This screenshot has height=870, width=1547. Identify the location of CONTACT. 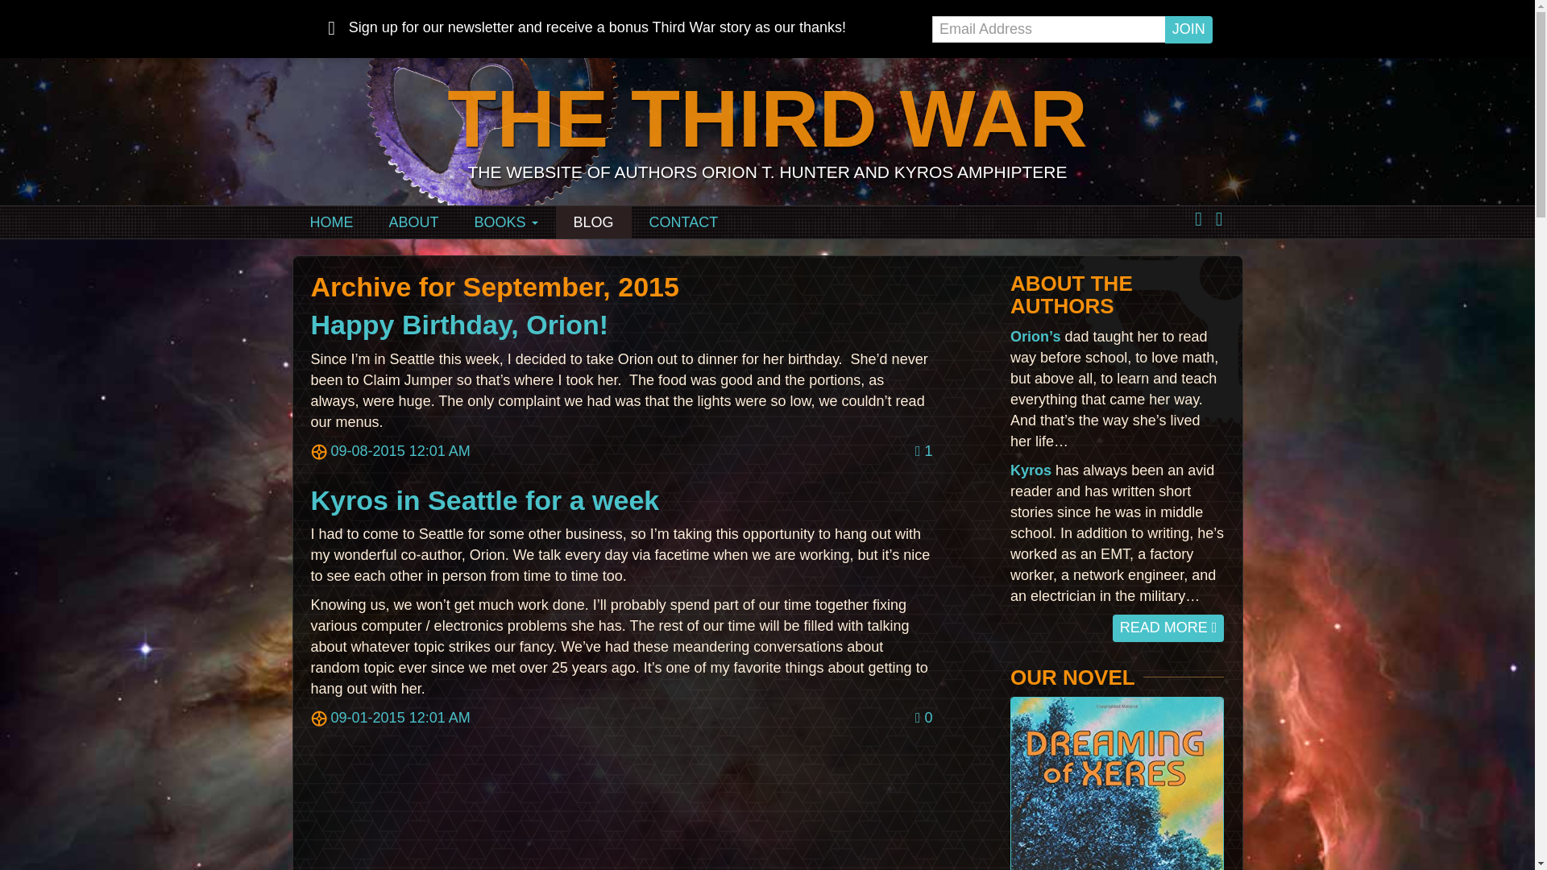
(683, 222).